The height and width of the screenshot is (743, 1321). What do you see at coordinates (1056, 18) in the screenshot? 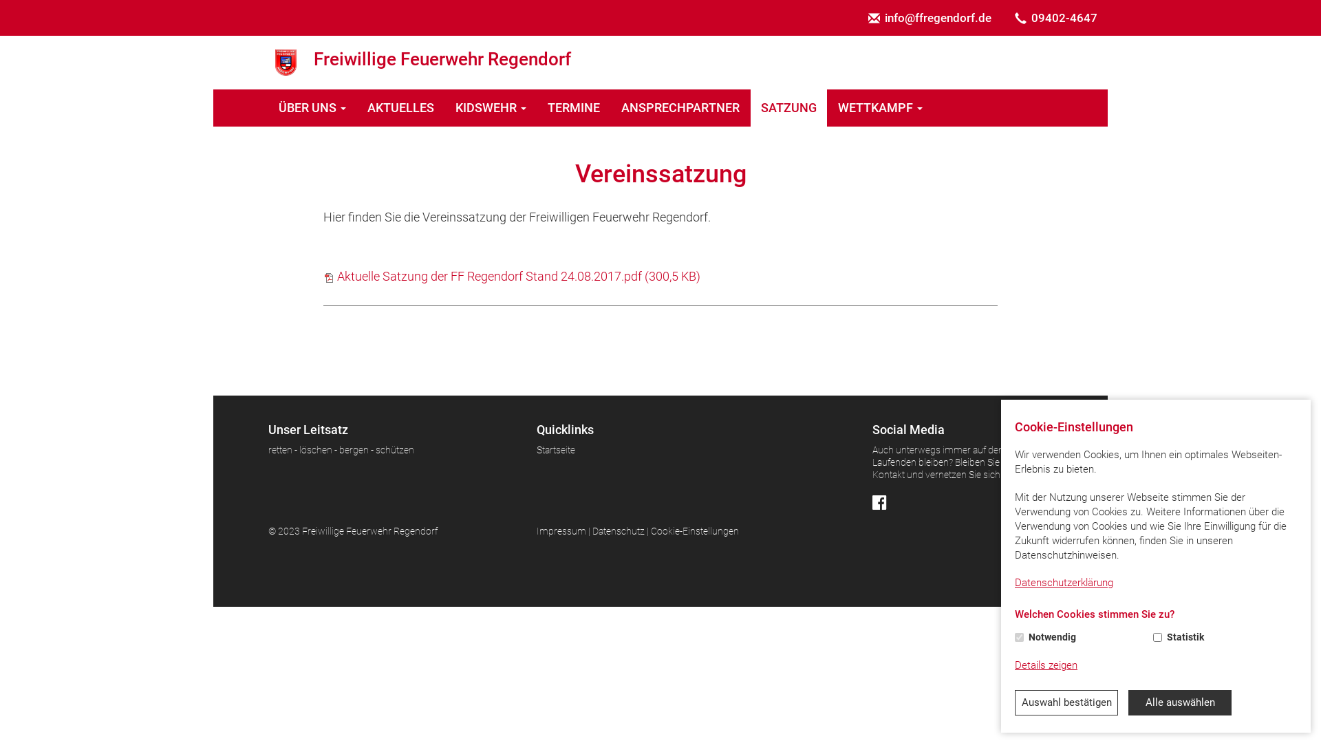
I see `09402-4647` at bounding box center [1056, 18].